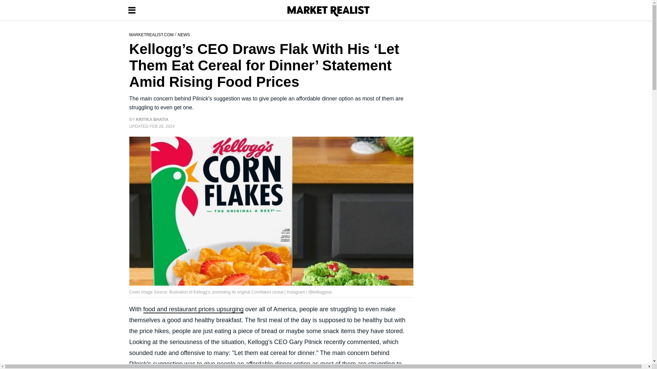  I want to click on MARKETREALIST.COM, so click(152, 34).